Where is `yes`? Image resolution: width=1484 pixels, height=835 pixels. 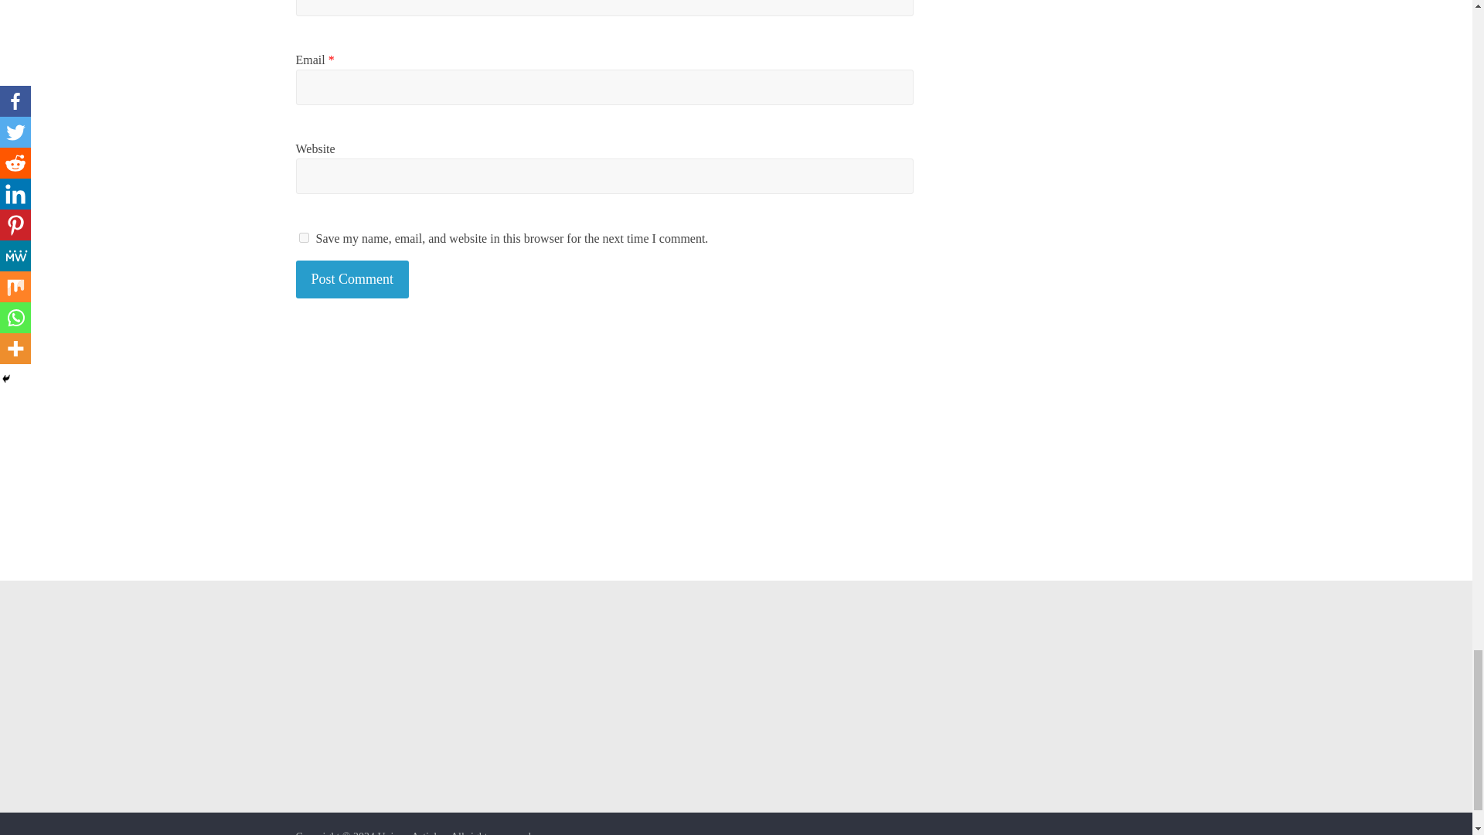
yes is located at coordinates (303, 238).